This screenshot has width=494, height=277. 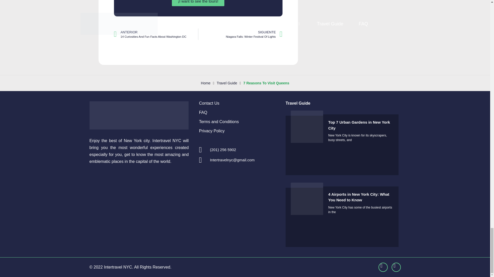 I want to click on Travel Guide, so click(x=227, y=83).